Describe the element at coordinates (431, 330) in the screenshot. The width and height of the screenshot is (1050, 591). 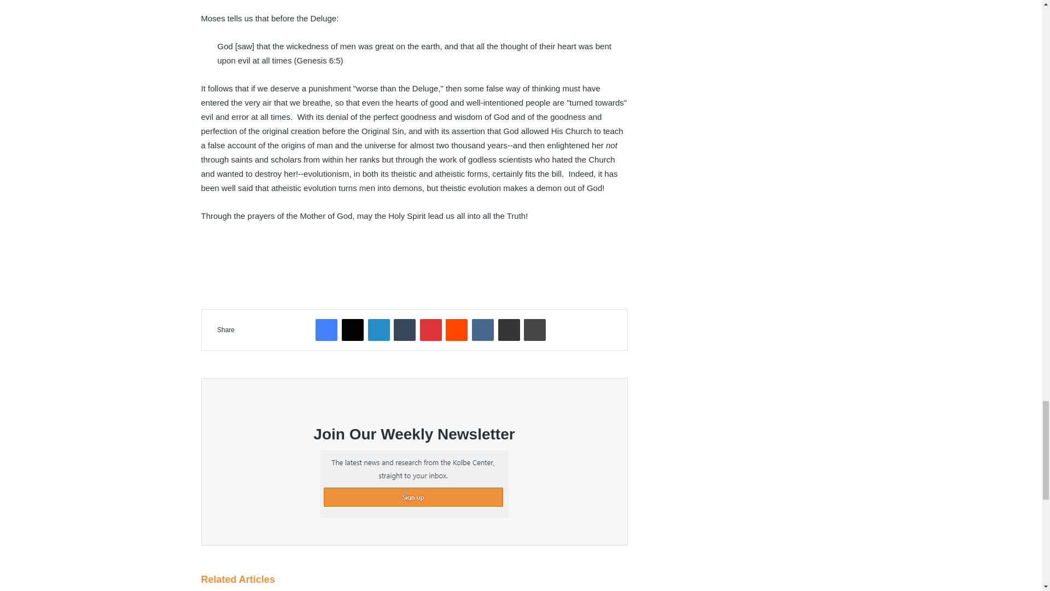
I see `Pinterest` at that location.